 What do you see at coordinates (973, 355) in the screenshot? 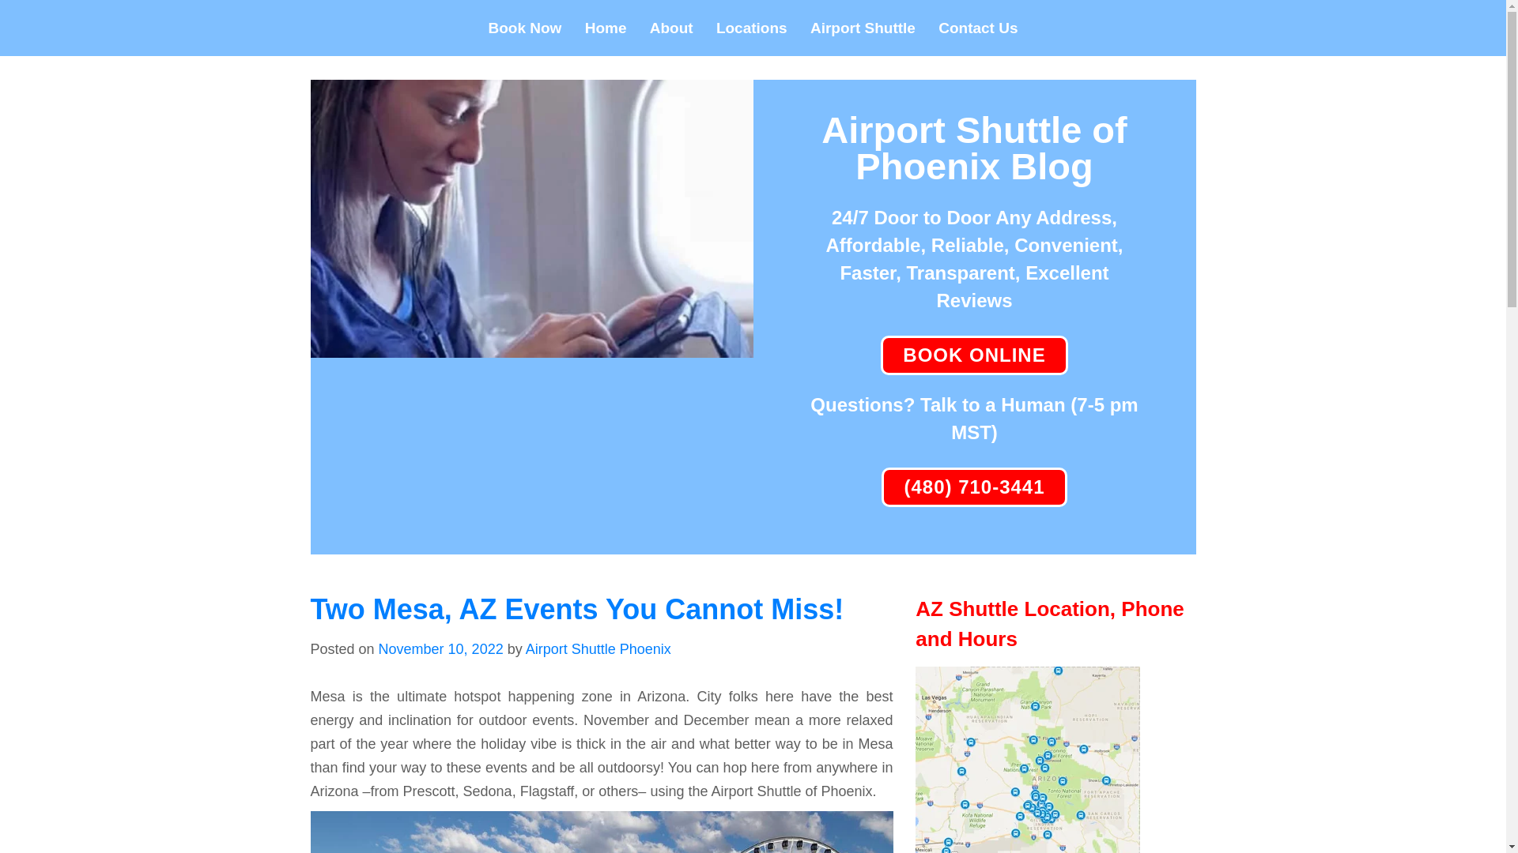
I see `Book Airport Shuttle Online` at bounding box center [973, 355].